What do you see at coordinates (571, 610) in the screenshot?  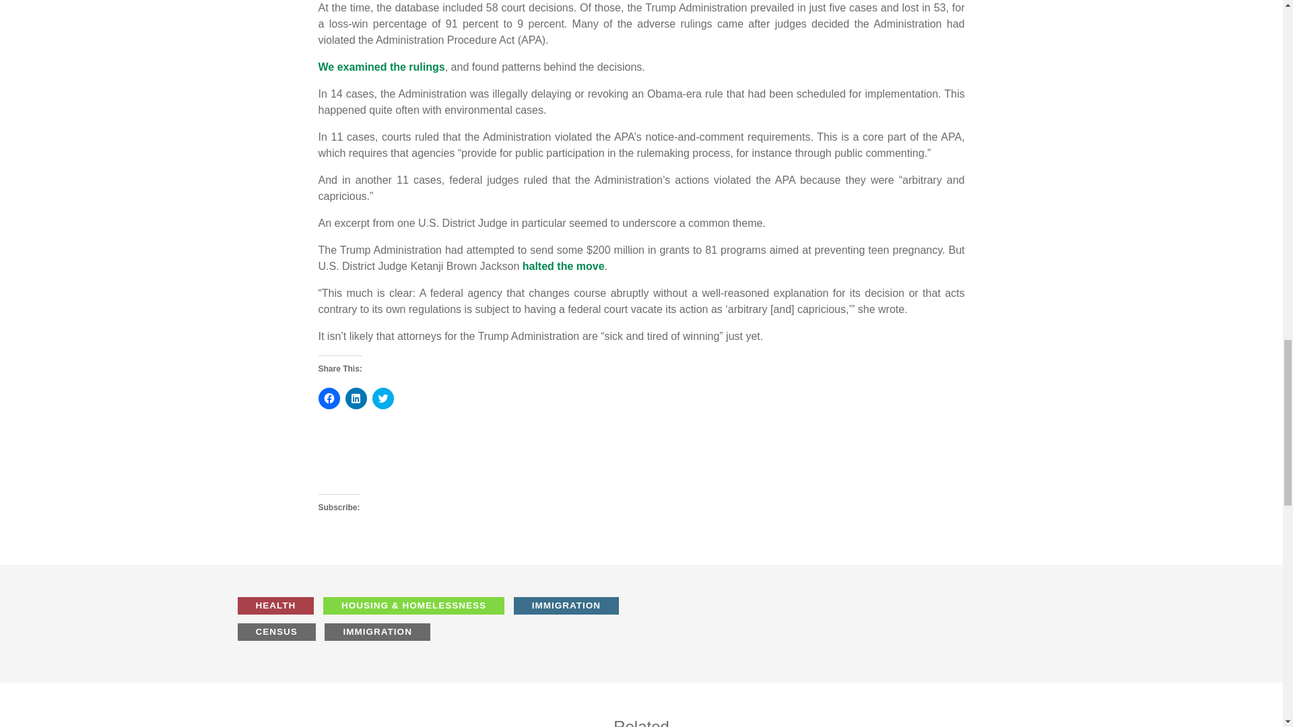 I see `IMMIGRATION` at bounding box center [571, 610].